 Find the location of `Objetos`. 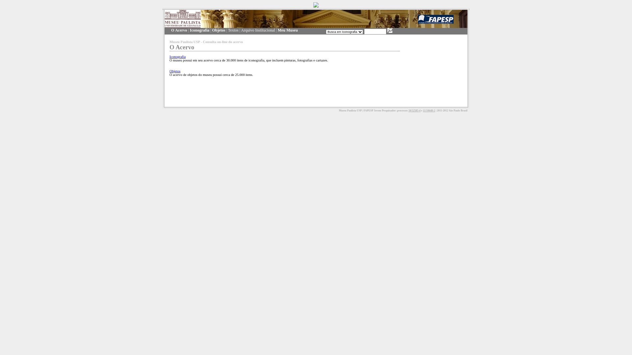

Objetos is located at coordinates (219, 30).